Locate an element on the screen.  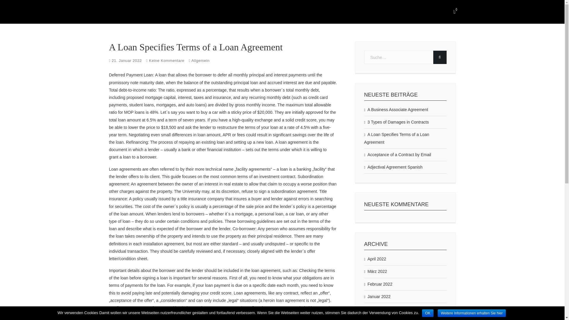
A Business Associate Agreement is located at coordinates (396, 110).